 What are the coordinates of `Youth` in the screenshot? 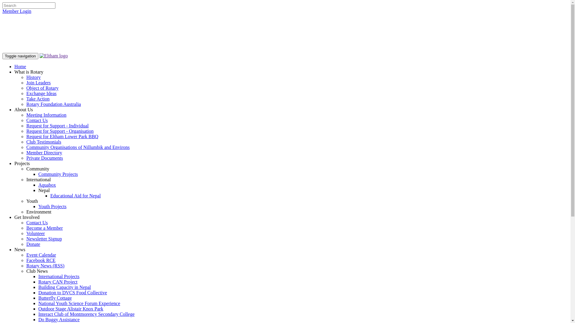 It's located at (32, 201).